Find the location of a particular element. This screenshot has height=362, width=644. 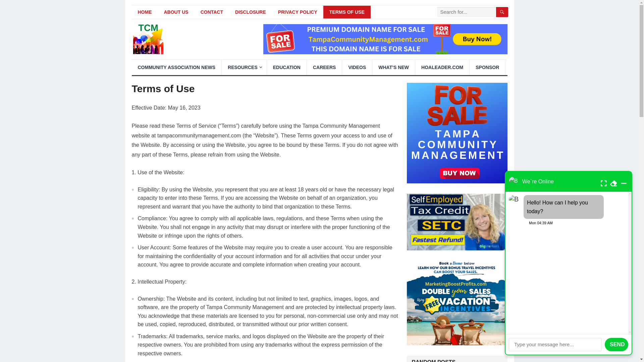

HOME is located at coordinates (144, 12).